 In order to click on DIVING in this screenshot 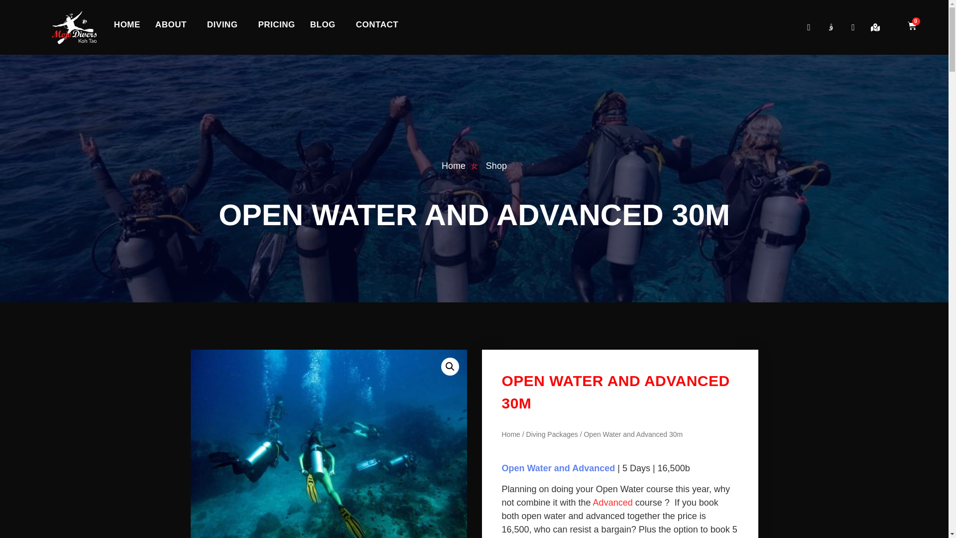, I will do `click(225, 24)`.